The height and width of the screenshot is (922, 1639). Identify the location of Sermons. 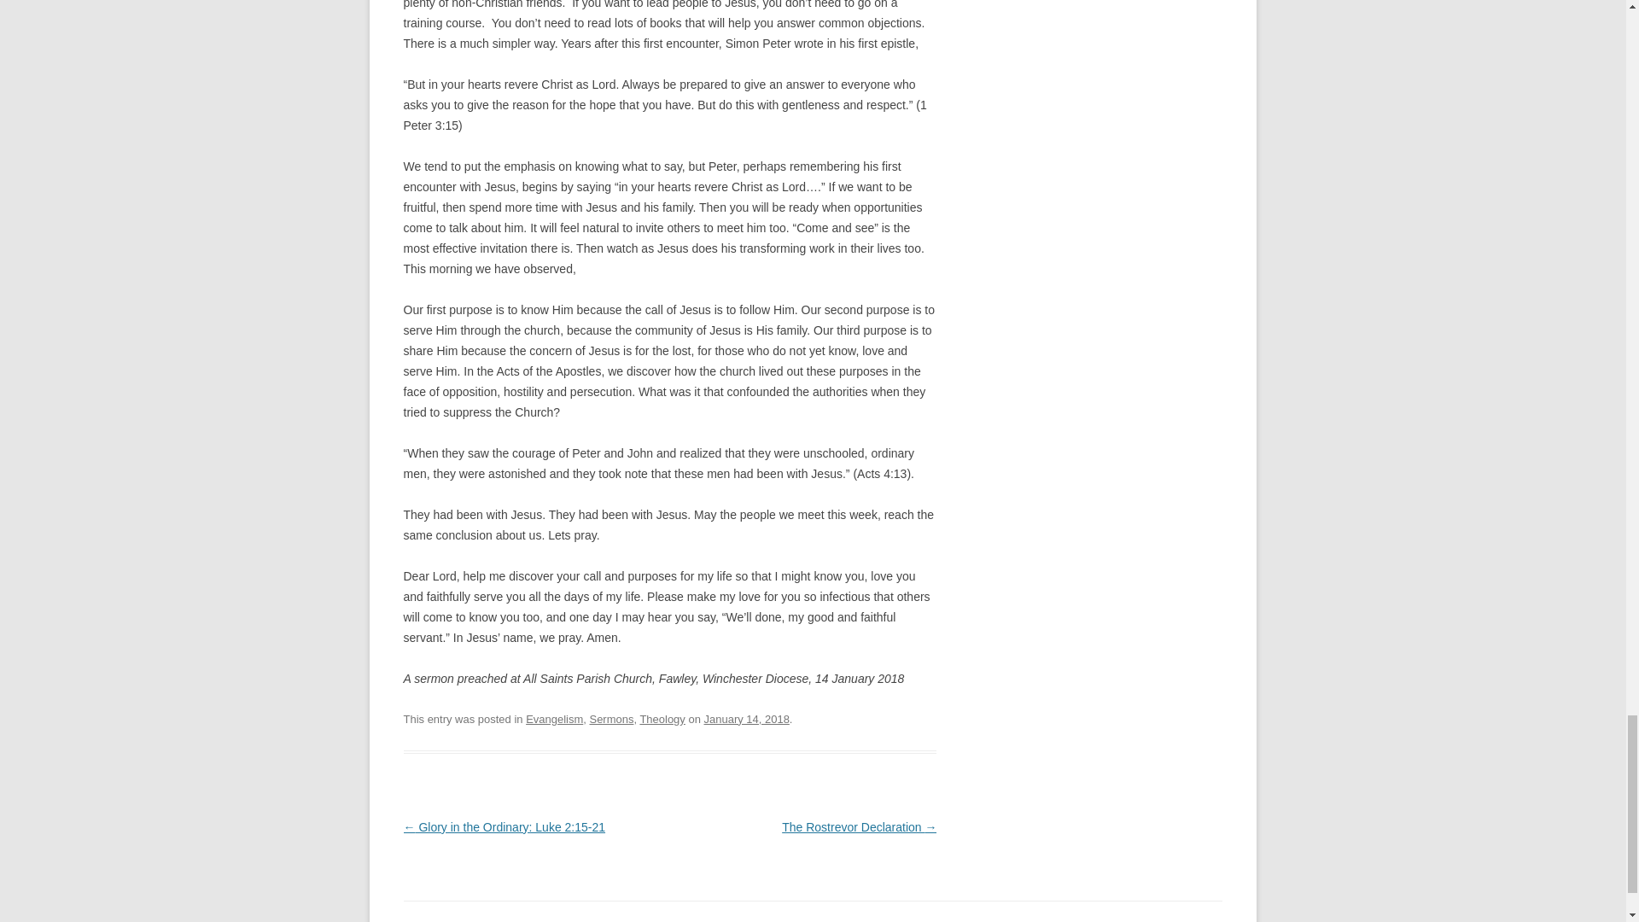
(610, 719).